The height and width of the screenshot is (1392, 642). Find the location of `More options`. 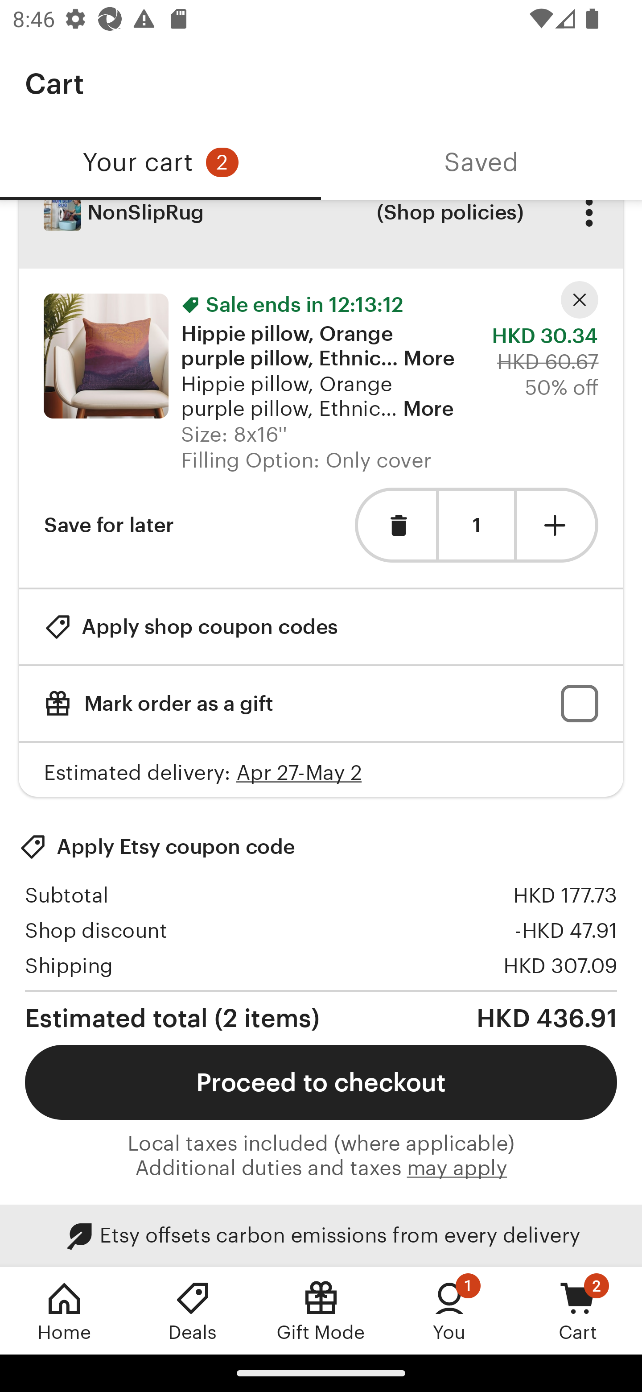

More options is located at coordinates (588, 225).